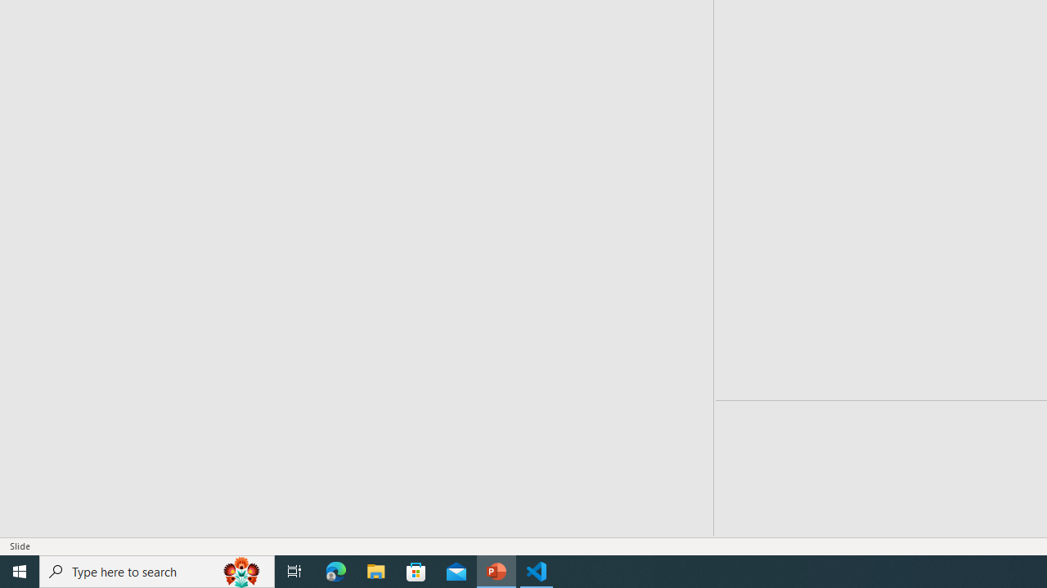  Describe the element at coordinates (294, 572) in the screenshot. I see `Task View` at that location.